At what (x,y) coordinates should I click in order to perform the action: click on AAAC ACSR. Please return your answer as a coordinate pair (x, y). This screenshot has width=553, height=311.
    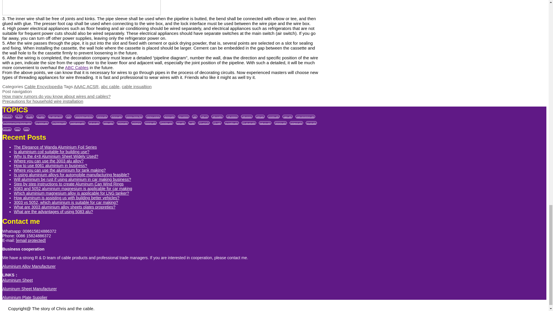
    Looking at the image, I should click on (7, 116).